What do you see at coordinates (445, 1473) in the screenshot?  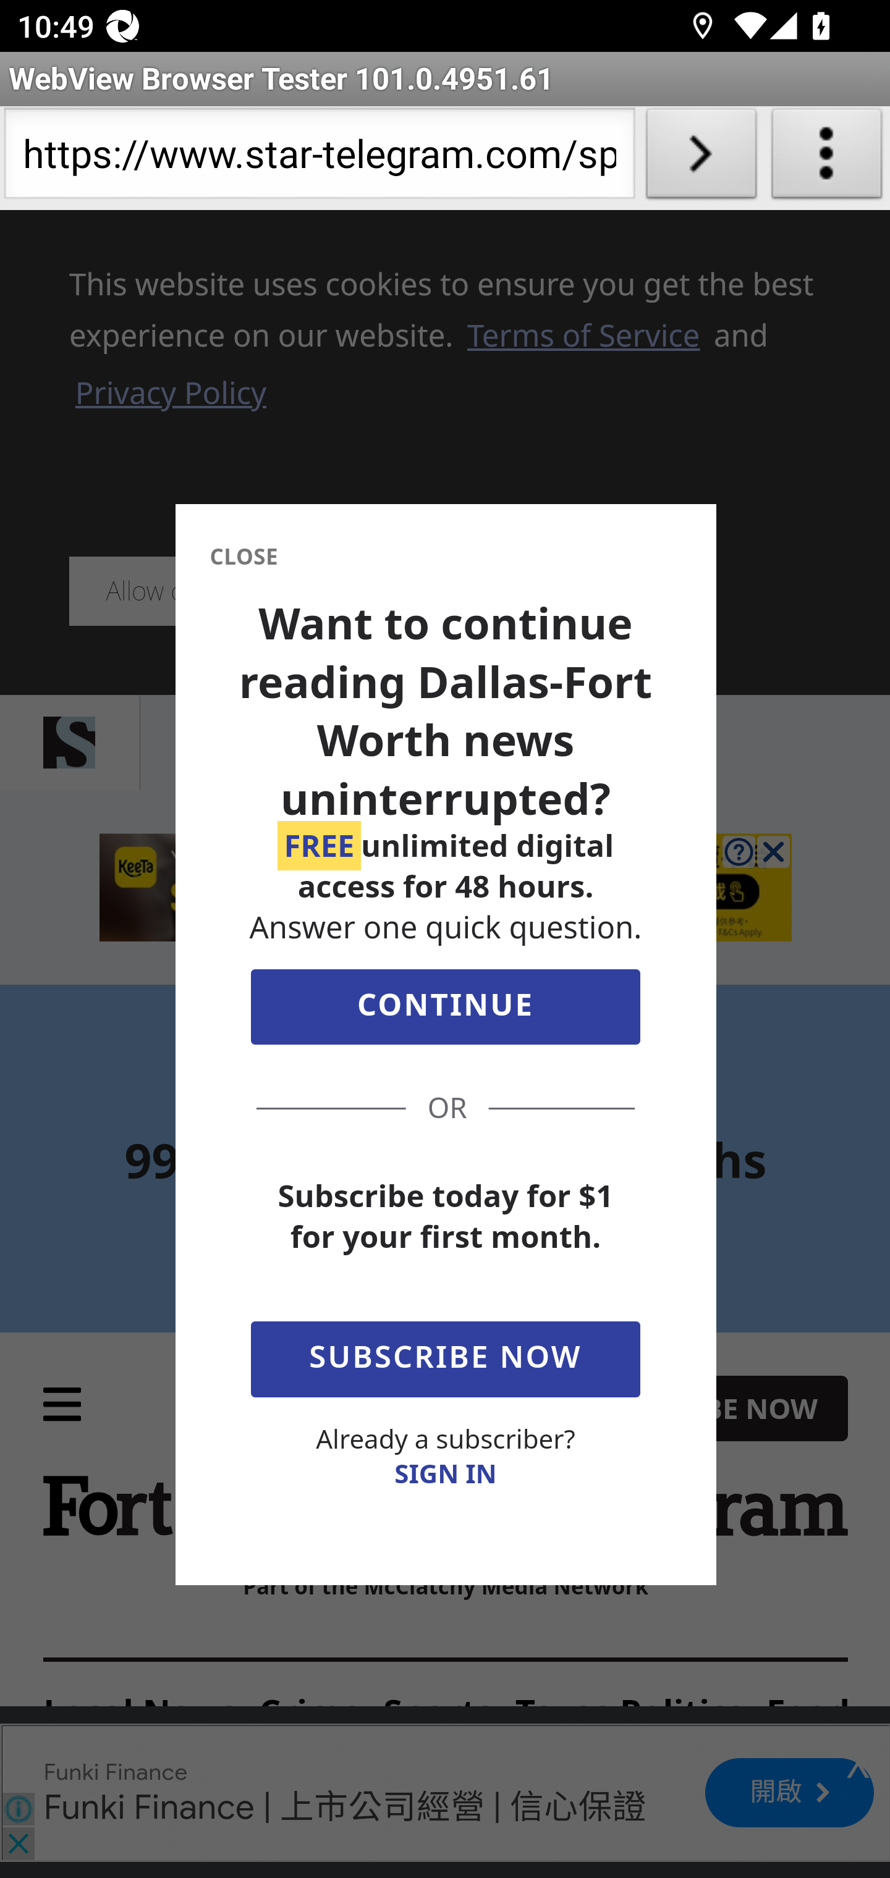 I see `SIGN IN` at bounding box center [445, 1473].